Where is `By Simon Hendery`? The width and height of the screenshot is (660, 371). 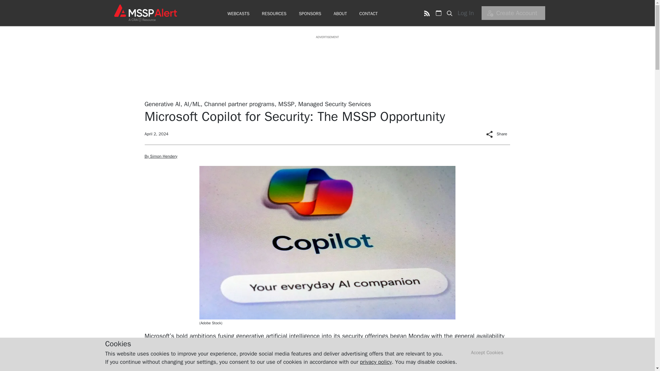 By Simon Hendery is located at coordinates (161, 156).